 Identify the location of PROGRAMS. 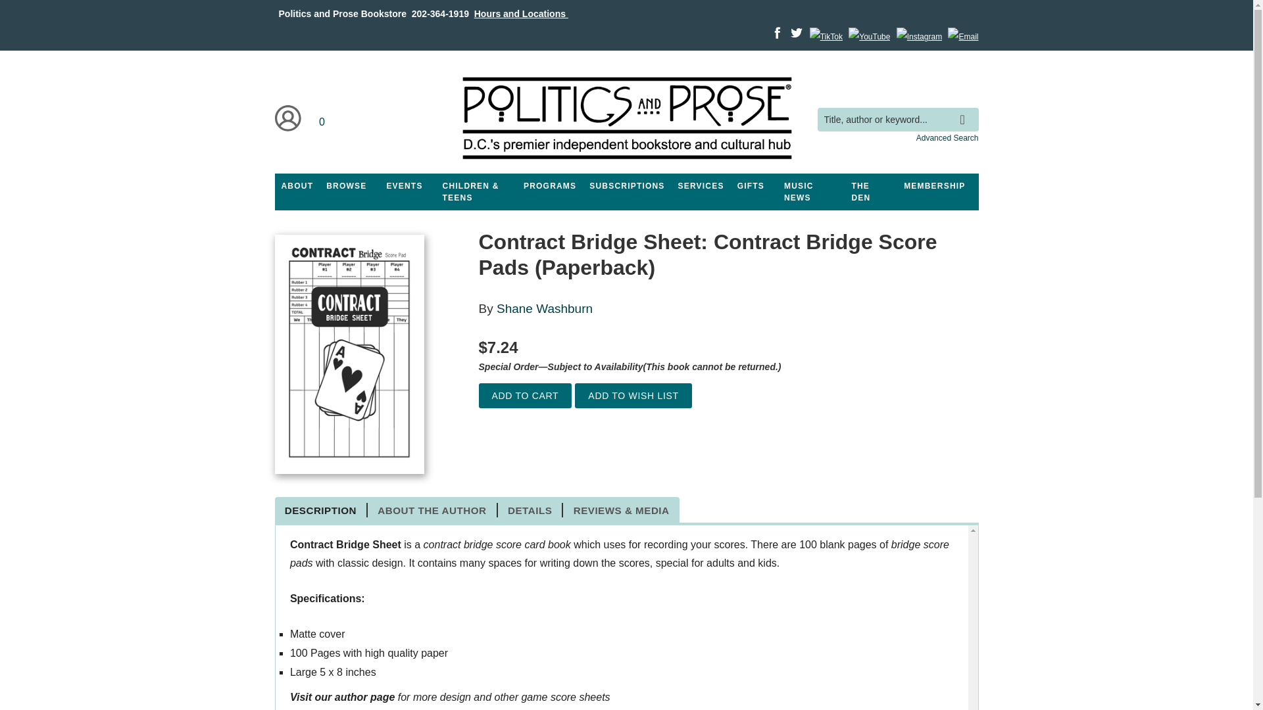
(549, 185).